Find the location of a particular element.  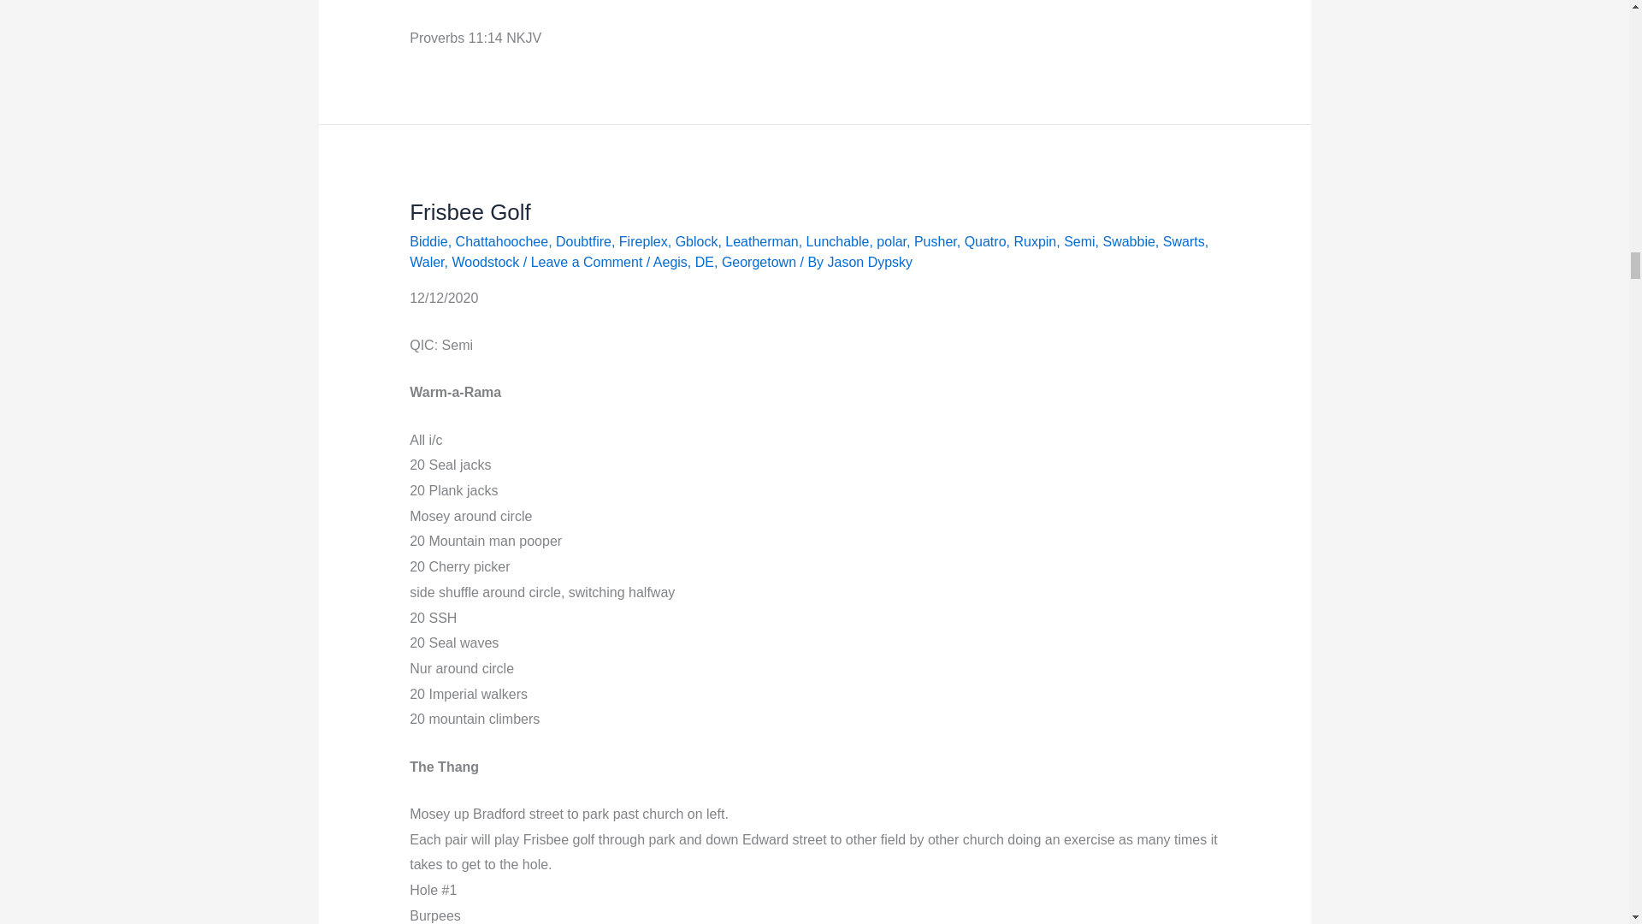

View all posts by Jason Dypsky is located at coordinates (870, 262).